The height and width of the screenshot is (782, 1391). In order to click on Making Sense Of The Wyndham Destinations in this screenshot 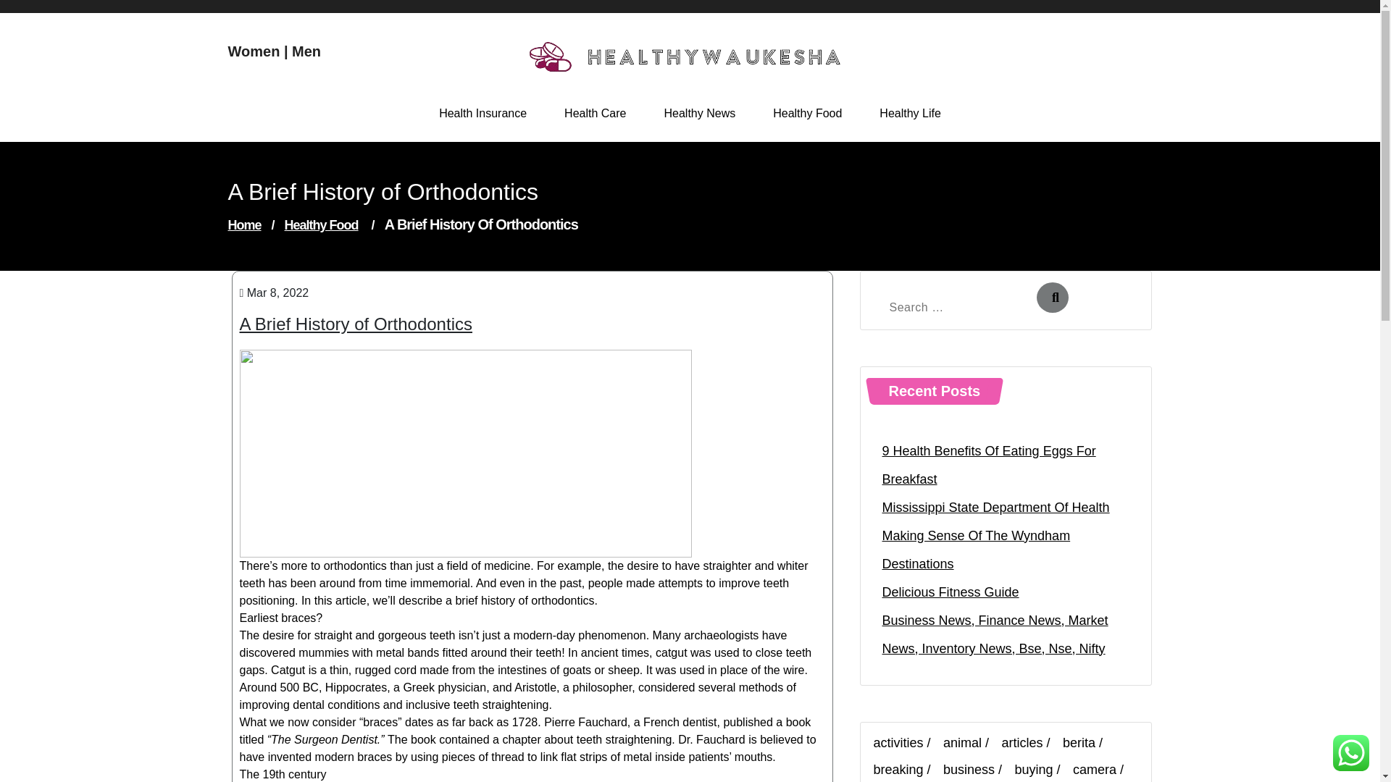, I will do `click(1006, 550)`.